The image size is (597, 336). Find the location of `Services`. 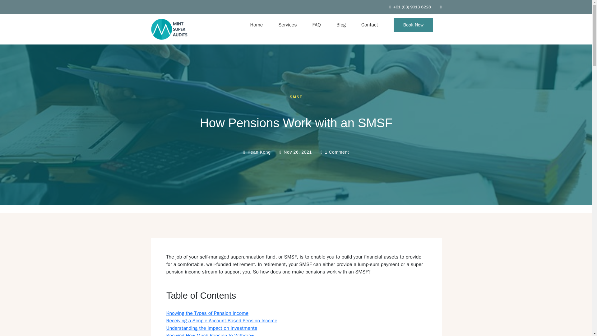

Services is located at coordinates (287, 25).